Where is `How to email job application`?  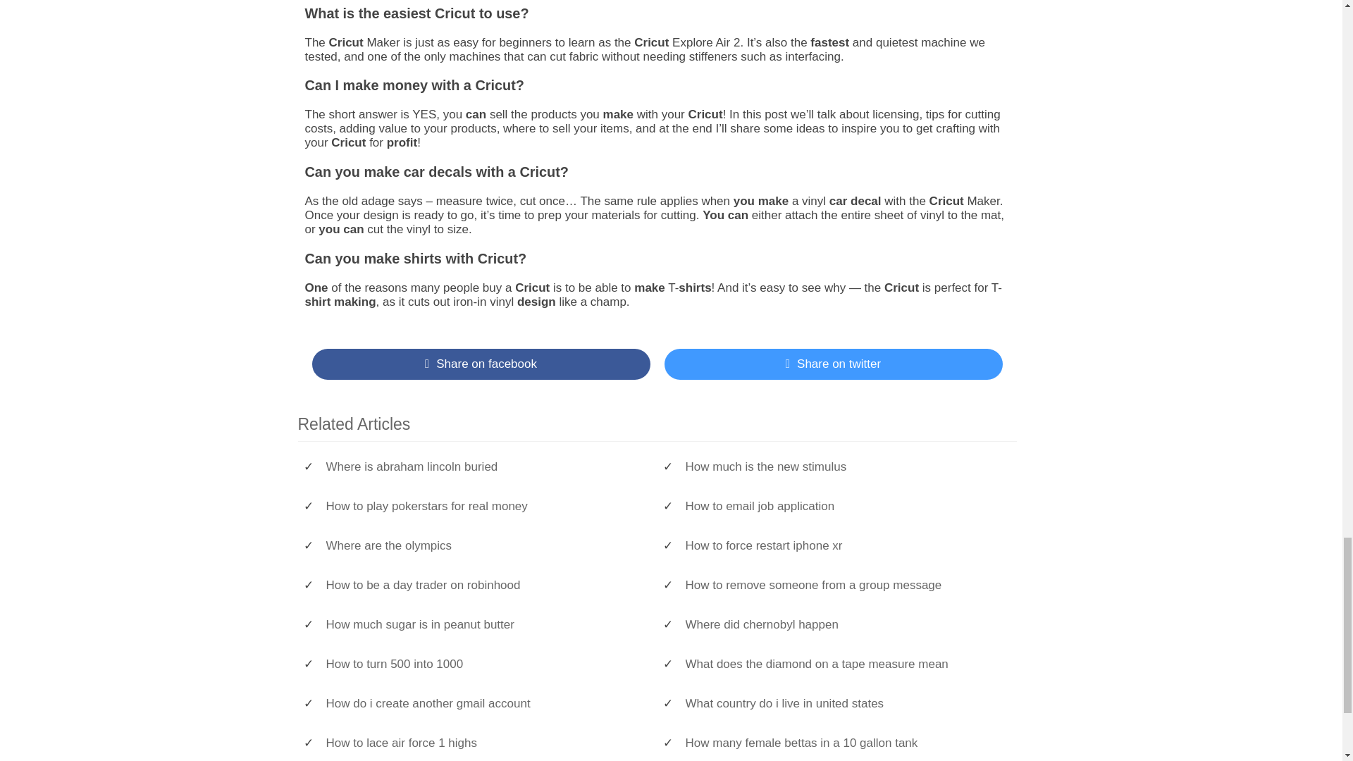 How to email job application is located at coordinates (843, 506).